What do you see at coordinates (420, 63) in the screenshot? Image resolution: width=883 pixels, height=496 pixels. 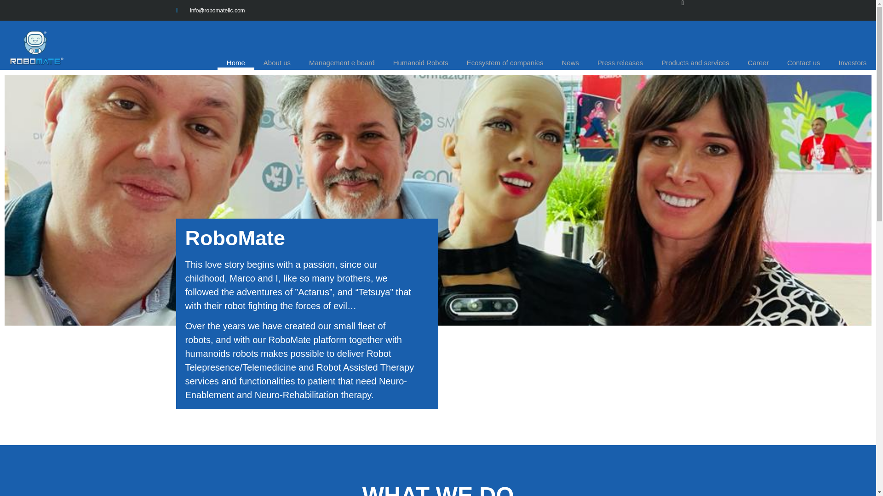 I see `Humanoid Robots` at bounding box center [420, 63].